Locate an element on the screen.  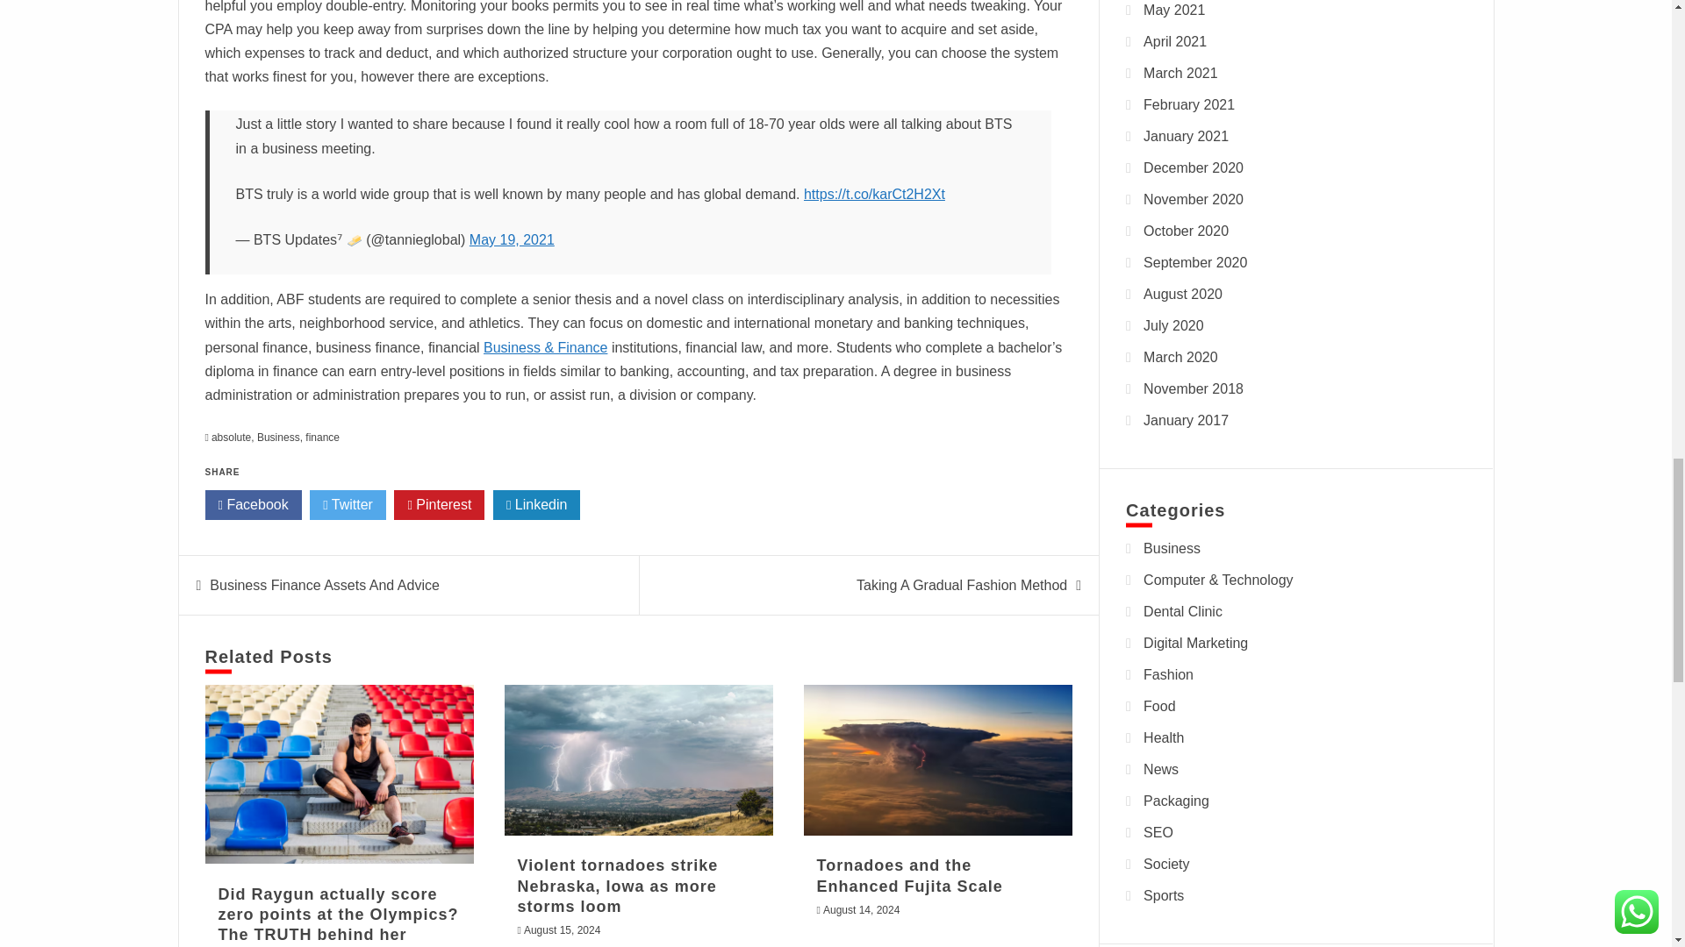
Twitter is located at coordinates (348, 505).